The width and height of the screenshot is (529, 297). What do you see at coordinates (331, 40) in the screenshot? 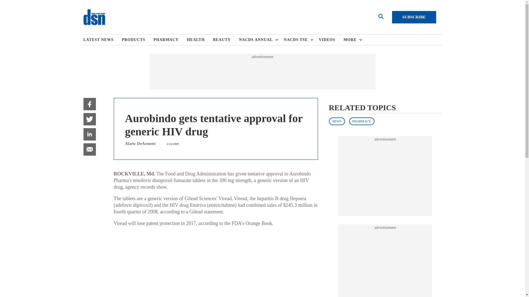
I see `VIDEOS` at bounding box center [331, 40].